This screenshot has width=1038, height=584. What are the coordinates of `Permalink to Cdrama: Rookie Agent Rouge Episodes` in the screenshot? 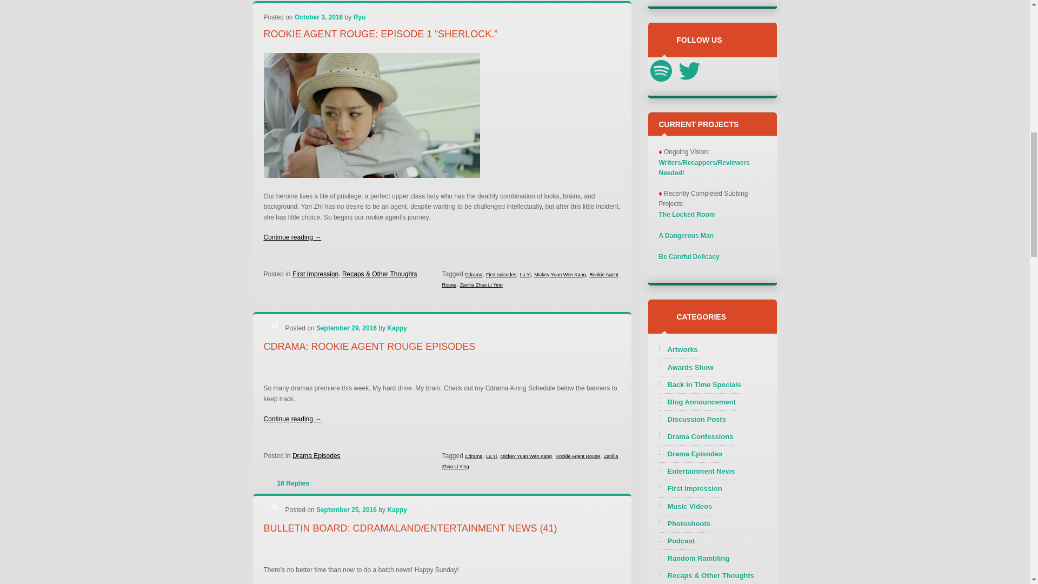 It's located at (369, 346).